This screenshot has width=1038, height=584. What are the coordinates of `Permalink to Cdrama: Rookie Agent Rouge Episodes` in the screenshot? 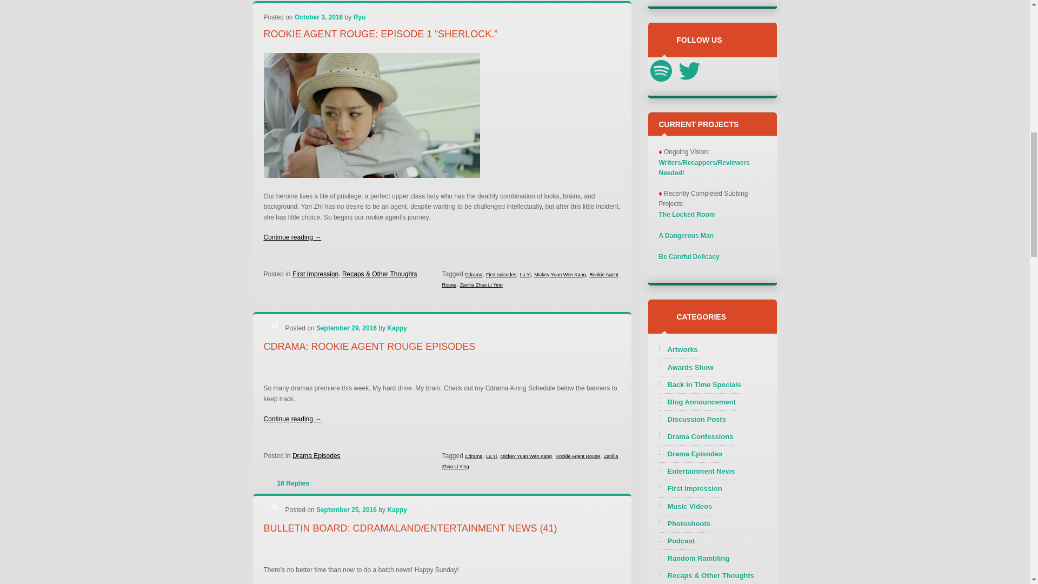 It's located at (369, 346).